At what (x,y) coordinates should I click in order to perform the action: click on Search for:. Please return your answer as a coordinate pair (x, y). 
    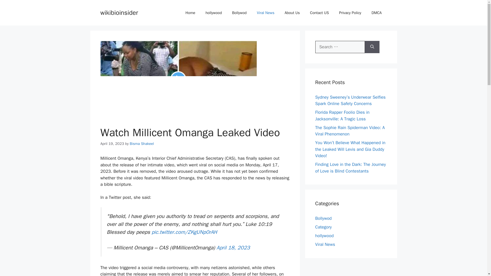
    Looking at the image, I should click on (340, 47).